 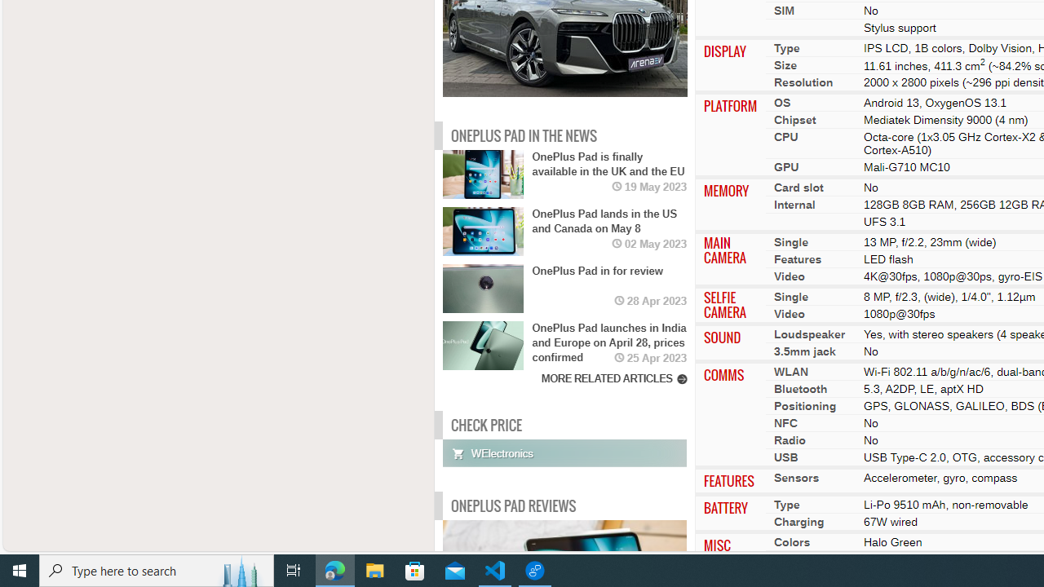 What do you see at coordinates (809, 334) in the screenshot?
I see `Loudspeaker` at bounding box center [809, 334].